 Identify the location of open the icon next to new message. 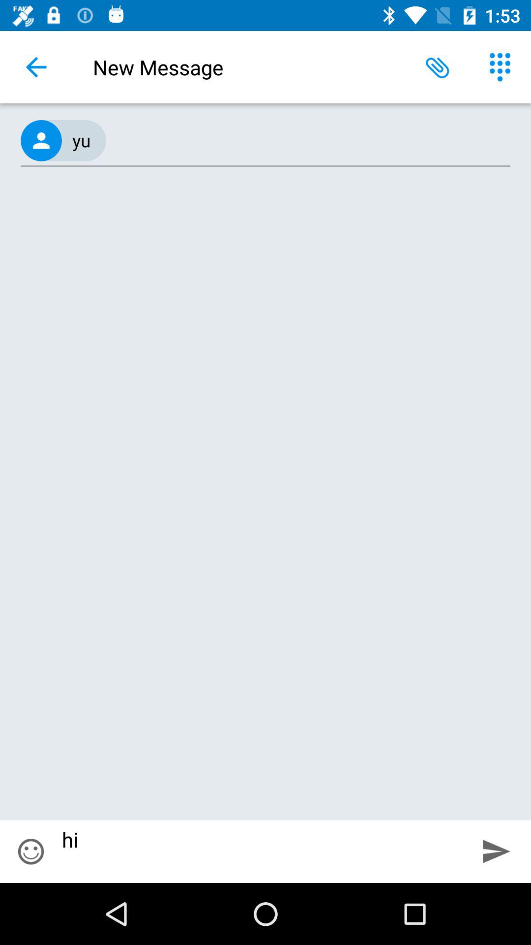
(36, 67).